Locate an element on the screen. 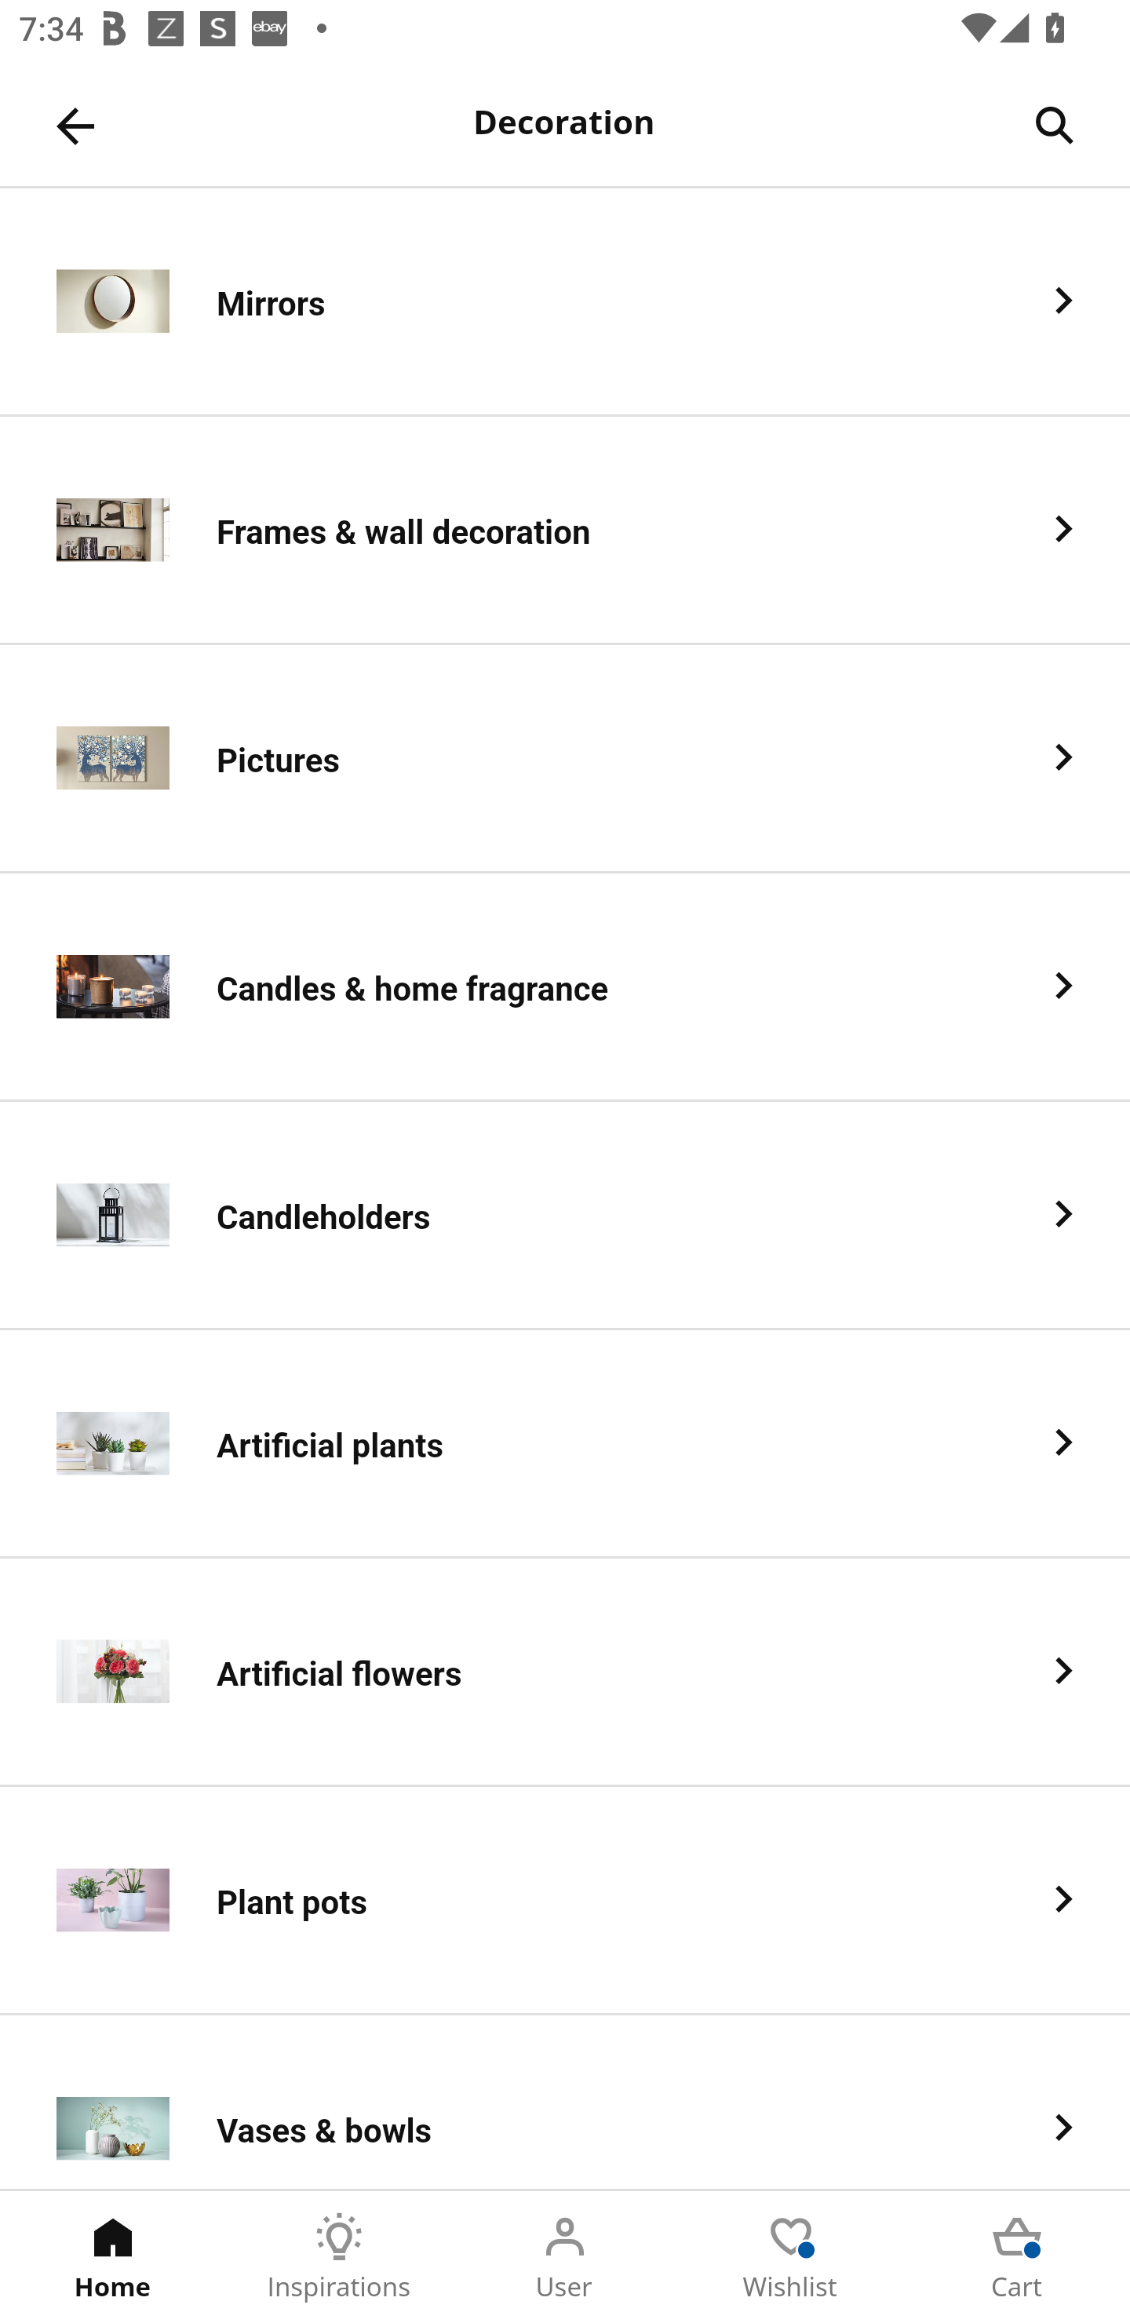  Candles & home fragrance is located at coordinates (565, 987).